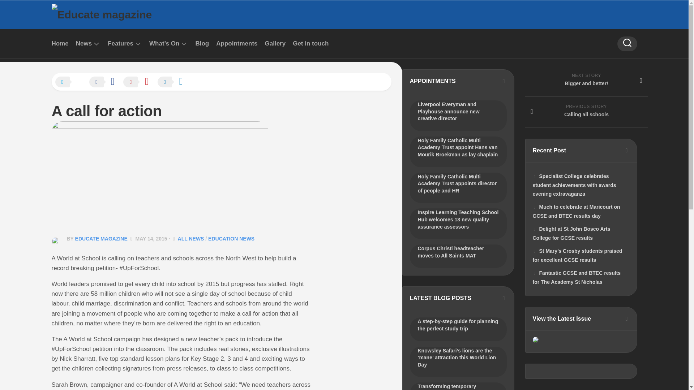  Describe the element at coordinates (120, 43) in the screenshot. I see `Features` at that location.